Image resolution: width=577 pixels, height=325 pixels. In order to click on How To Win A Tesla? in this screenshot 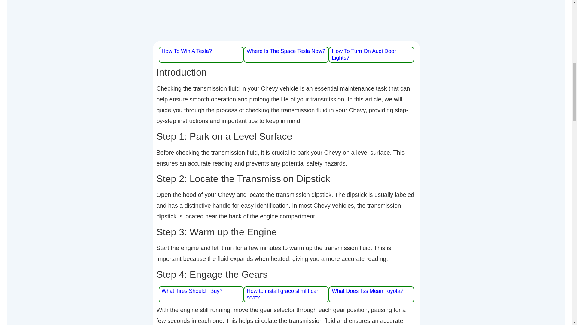, I will do `click(186, 51)`.